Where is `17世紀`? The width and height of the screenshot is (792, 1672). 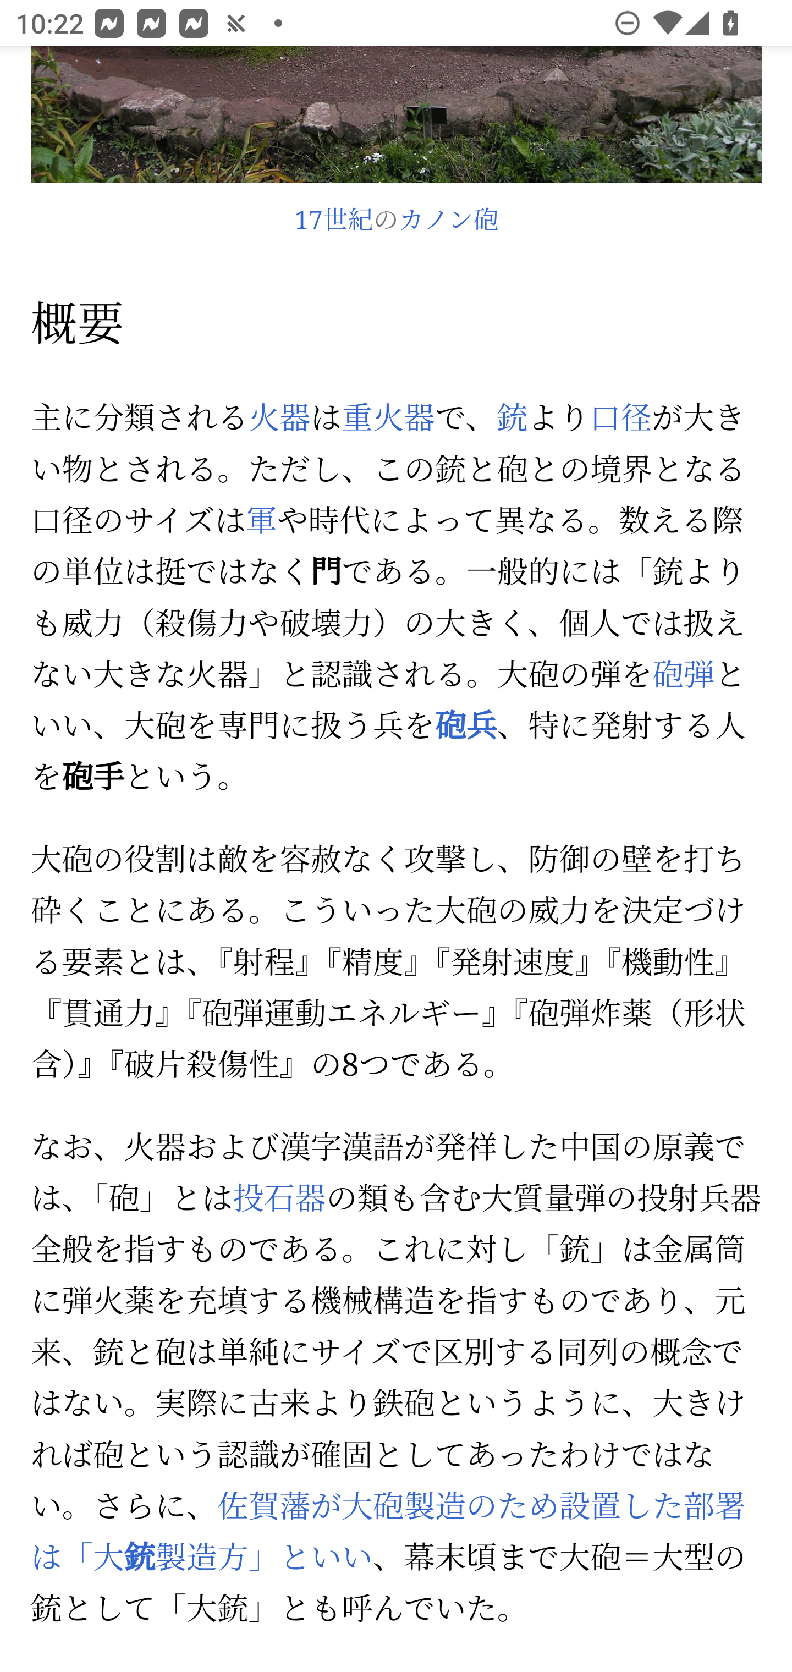
17世紀 is located at coordinates (333, 222).